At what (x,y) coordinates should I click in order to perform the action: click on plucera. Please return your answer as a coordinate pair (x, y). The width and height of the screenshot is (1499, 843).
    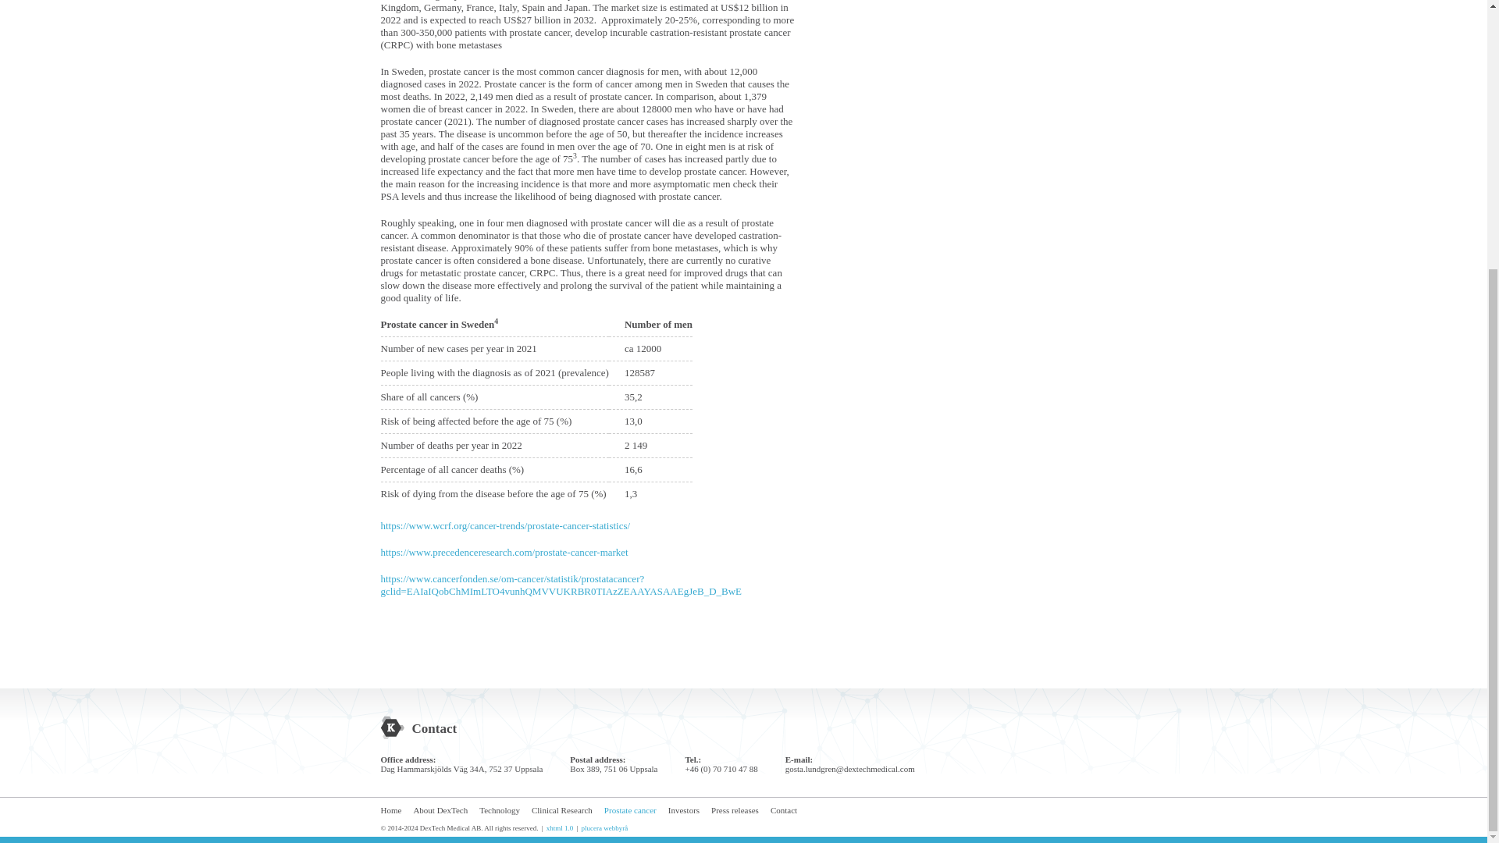
    Looking at the image, I should click on (592, 827).